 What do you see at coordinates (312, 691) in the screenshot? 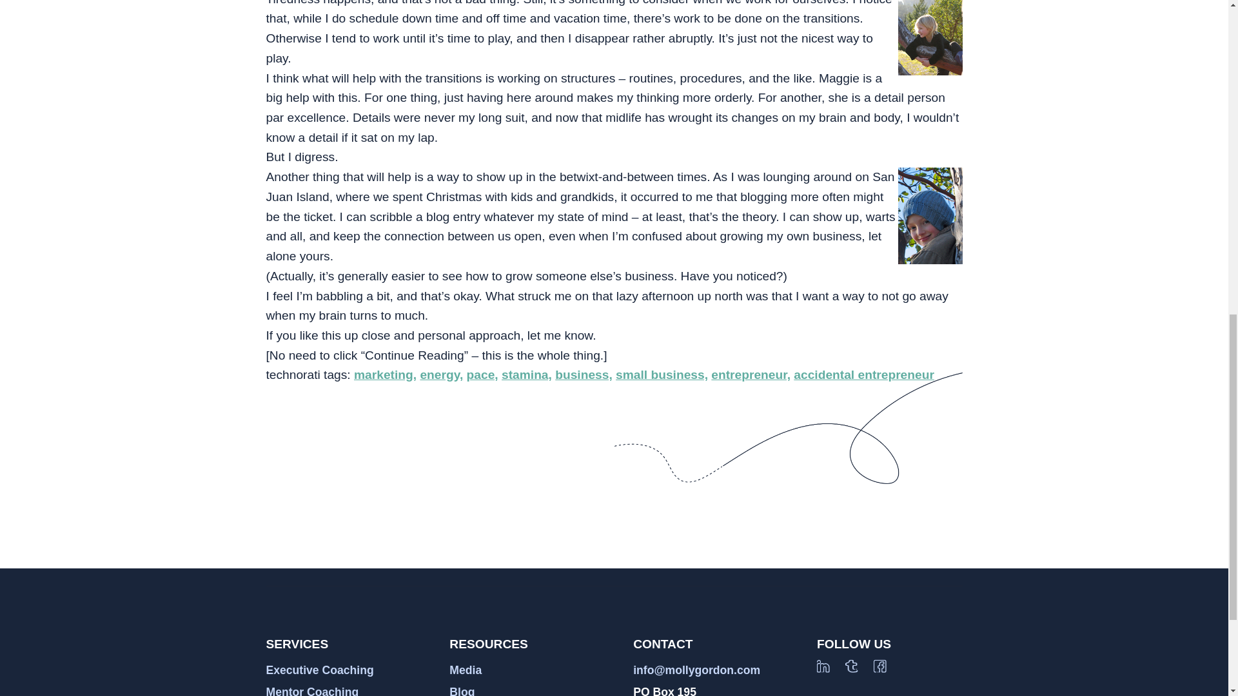
I see `Mentor Coaching` at bounding box center [312, 691].